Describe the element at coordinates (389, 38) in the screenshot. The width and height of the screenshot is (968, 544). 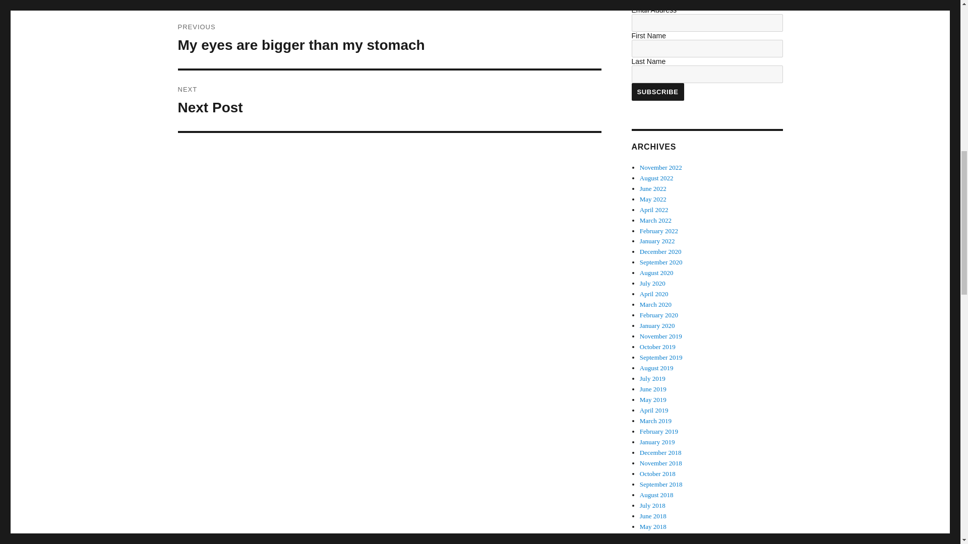
I see `March 2022` at that location.